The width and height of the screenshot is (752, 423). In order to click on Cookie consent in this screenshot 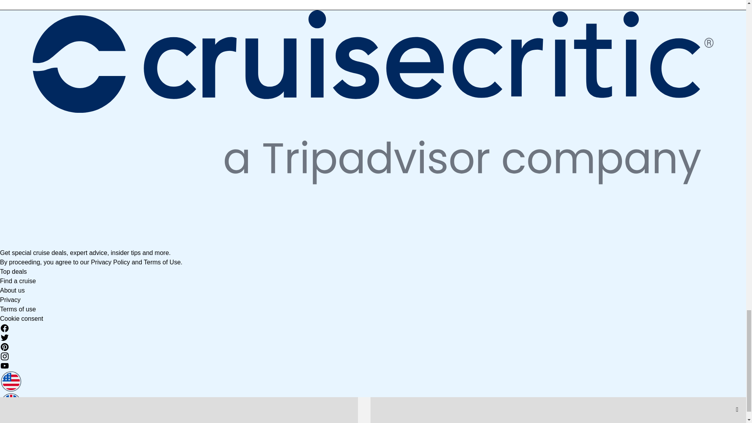, I will do `click(21, 319)`.